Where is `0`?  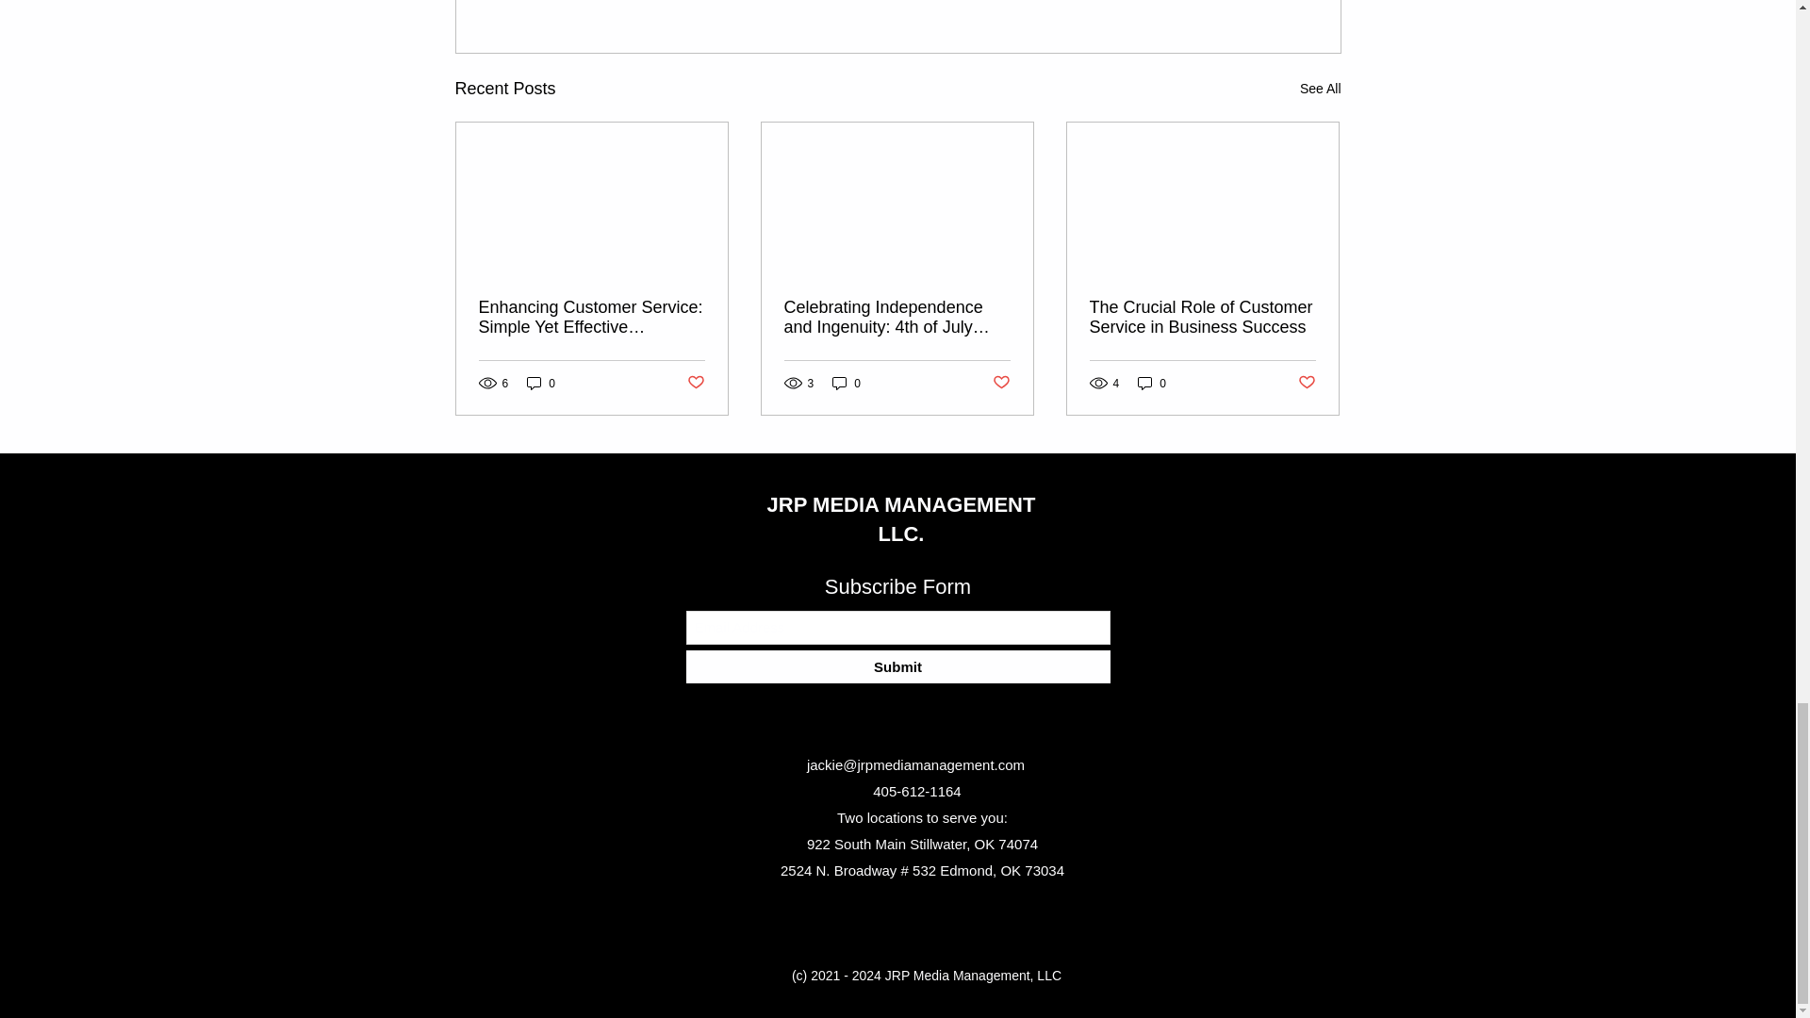 0 is located at coordinates (847, 383).